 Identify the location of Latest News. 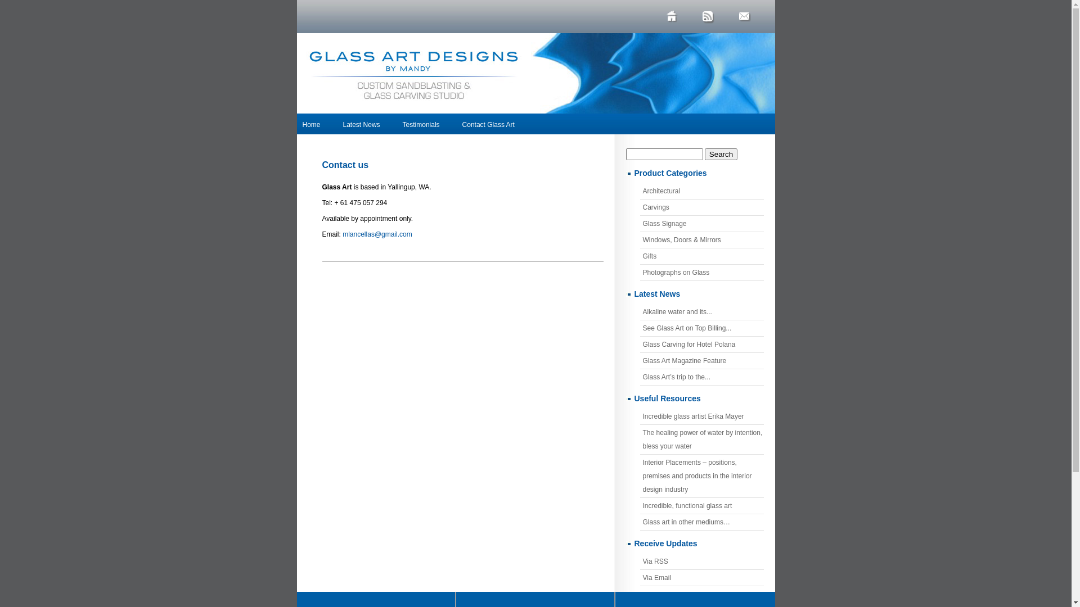
(362, 125).